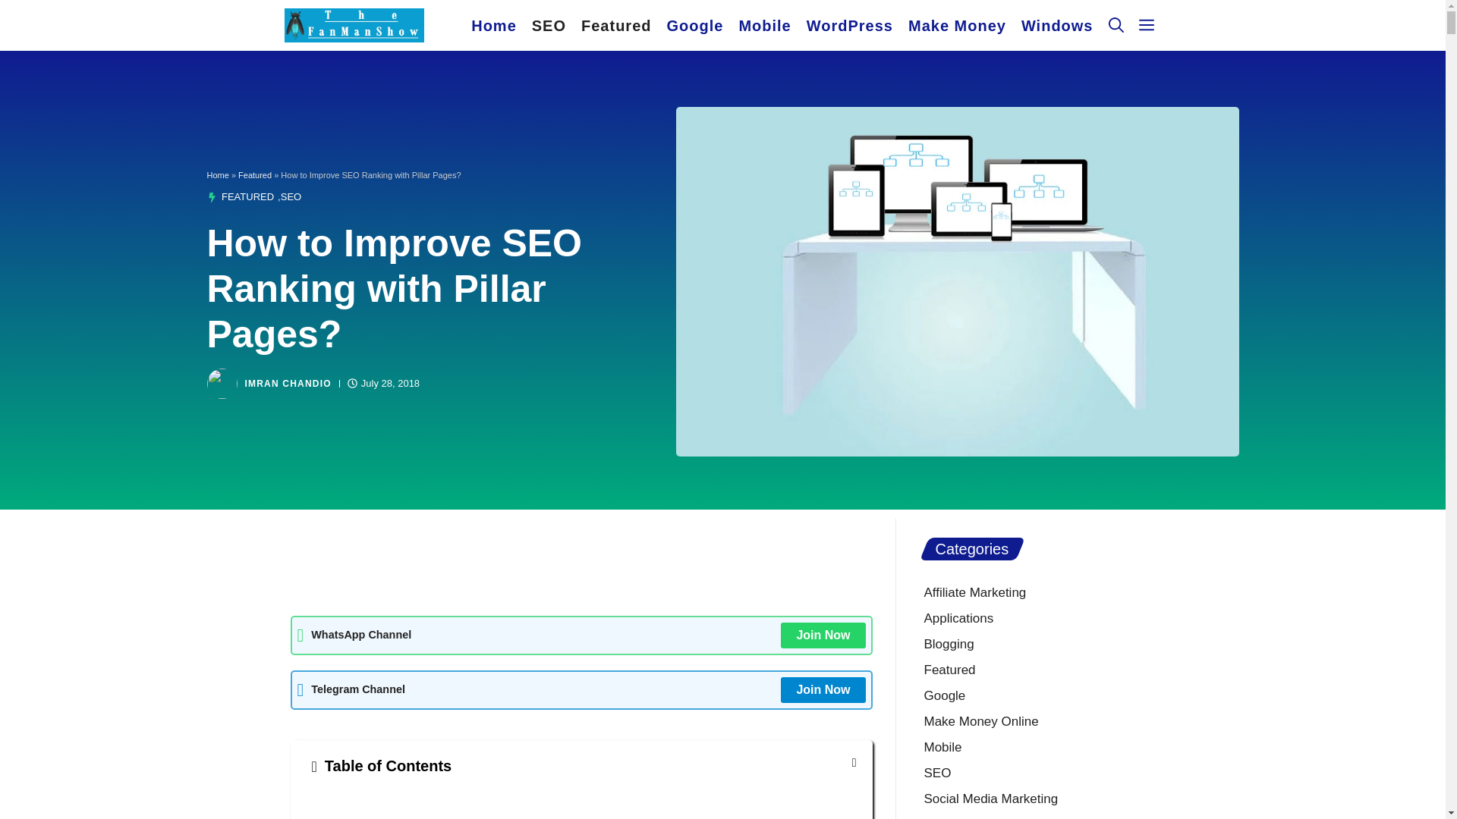 The height and width of the screenshot is (819, 1457). Describe the element at coordinates (255, 174) in the screenshot. I see `Featured` at that location.